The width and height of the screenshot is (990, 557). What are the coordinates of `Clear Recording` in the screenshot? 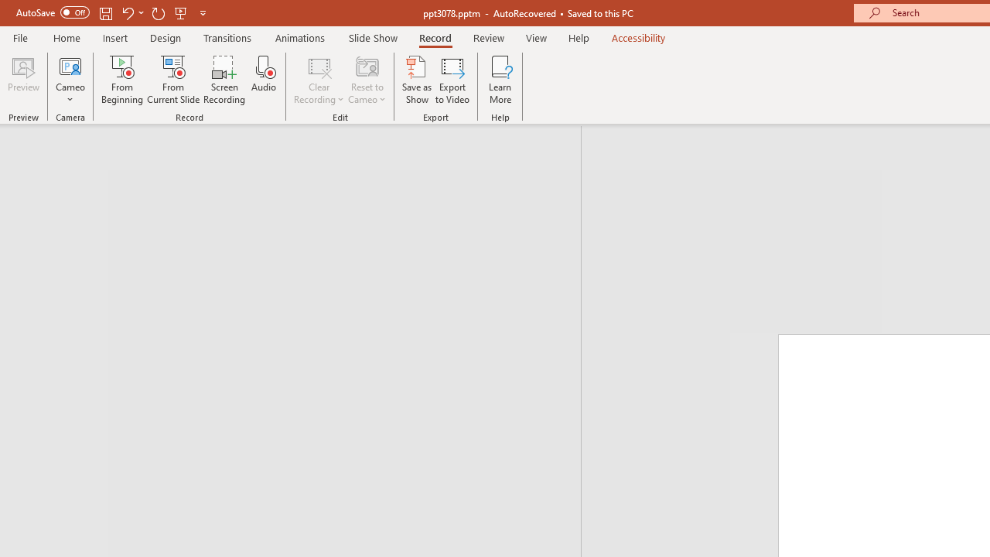 It's located at (319, 79).